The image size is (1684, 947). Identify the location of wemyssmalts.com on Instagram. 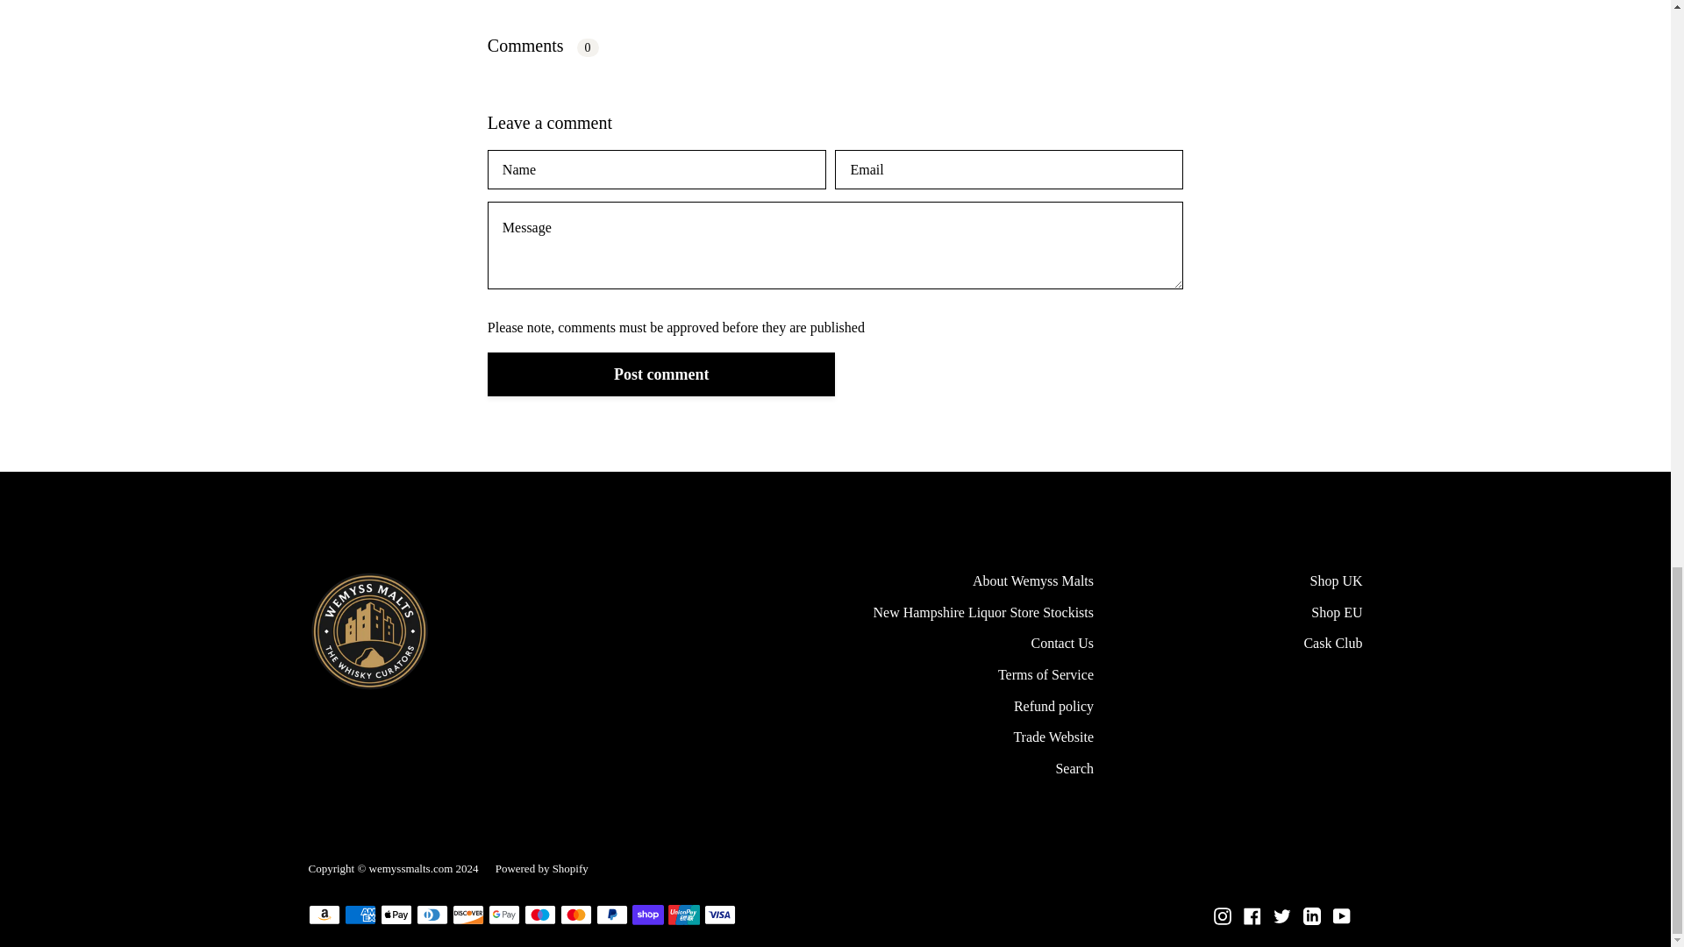
(1223, 915).